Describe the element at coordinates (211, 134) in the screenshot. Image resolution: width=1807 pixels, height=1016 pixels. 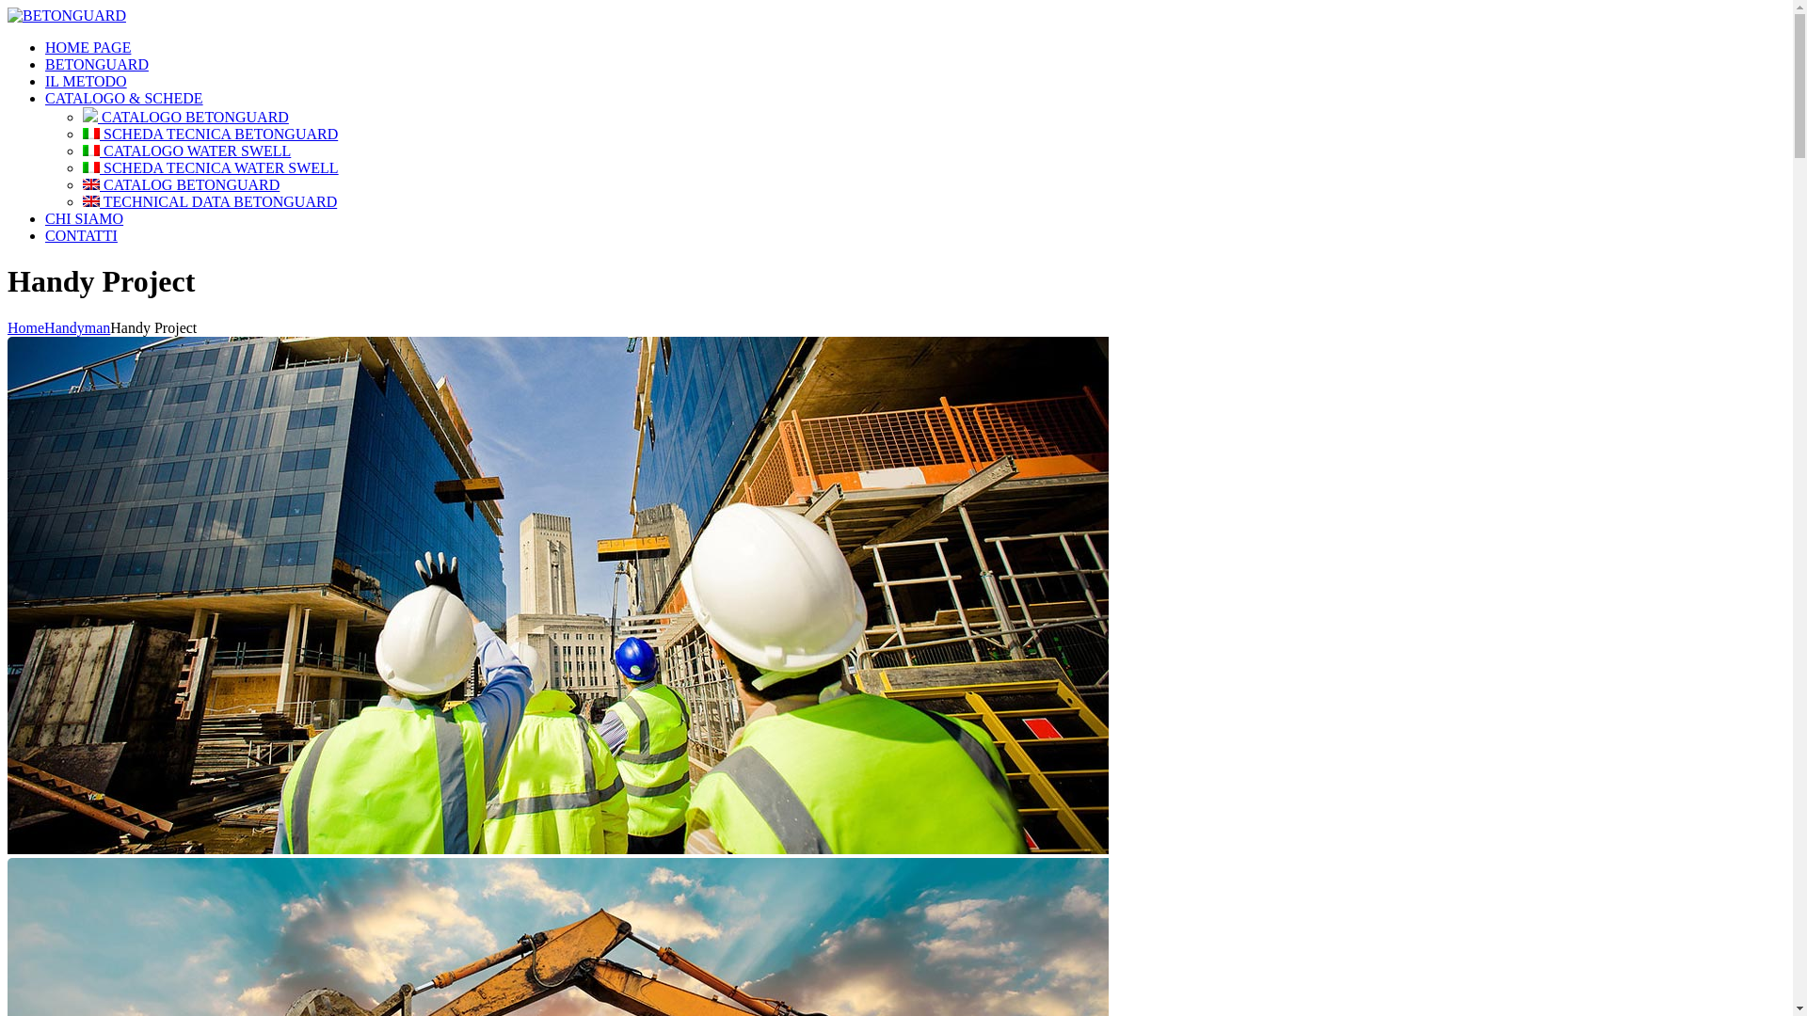
I see `SCHEDA TECNICA BETONGUARD` at that location.